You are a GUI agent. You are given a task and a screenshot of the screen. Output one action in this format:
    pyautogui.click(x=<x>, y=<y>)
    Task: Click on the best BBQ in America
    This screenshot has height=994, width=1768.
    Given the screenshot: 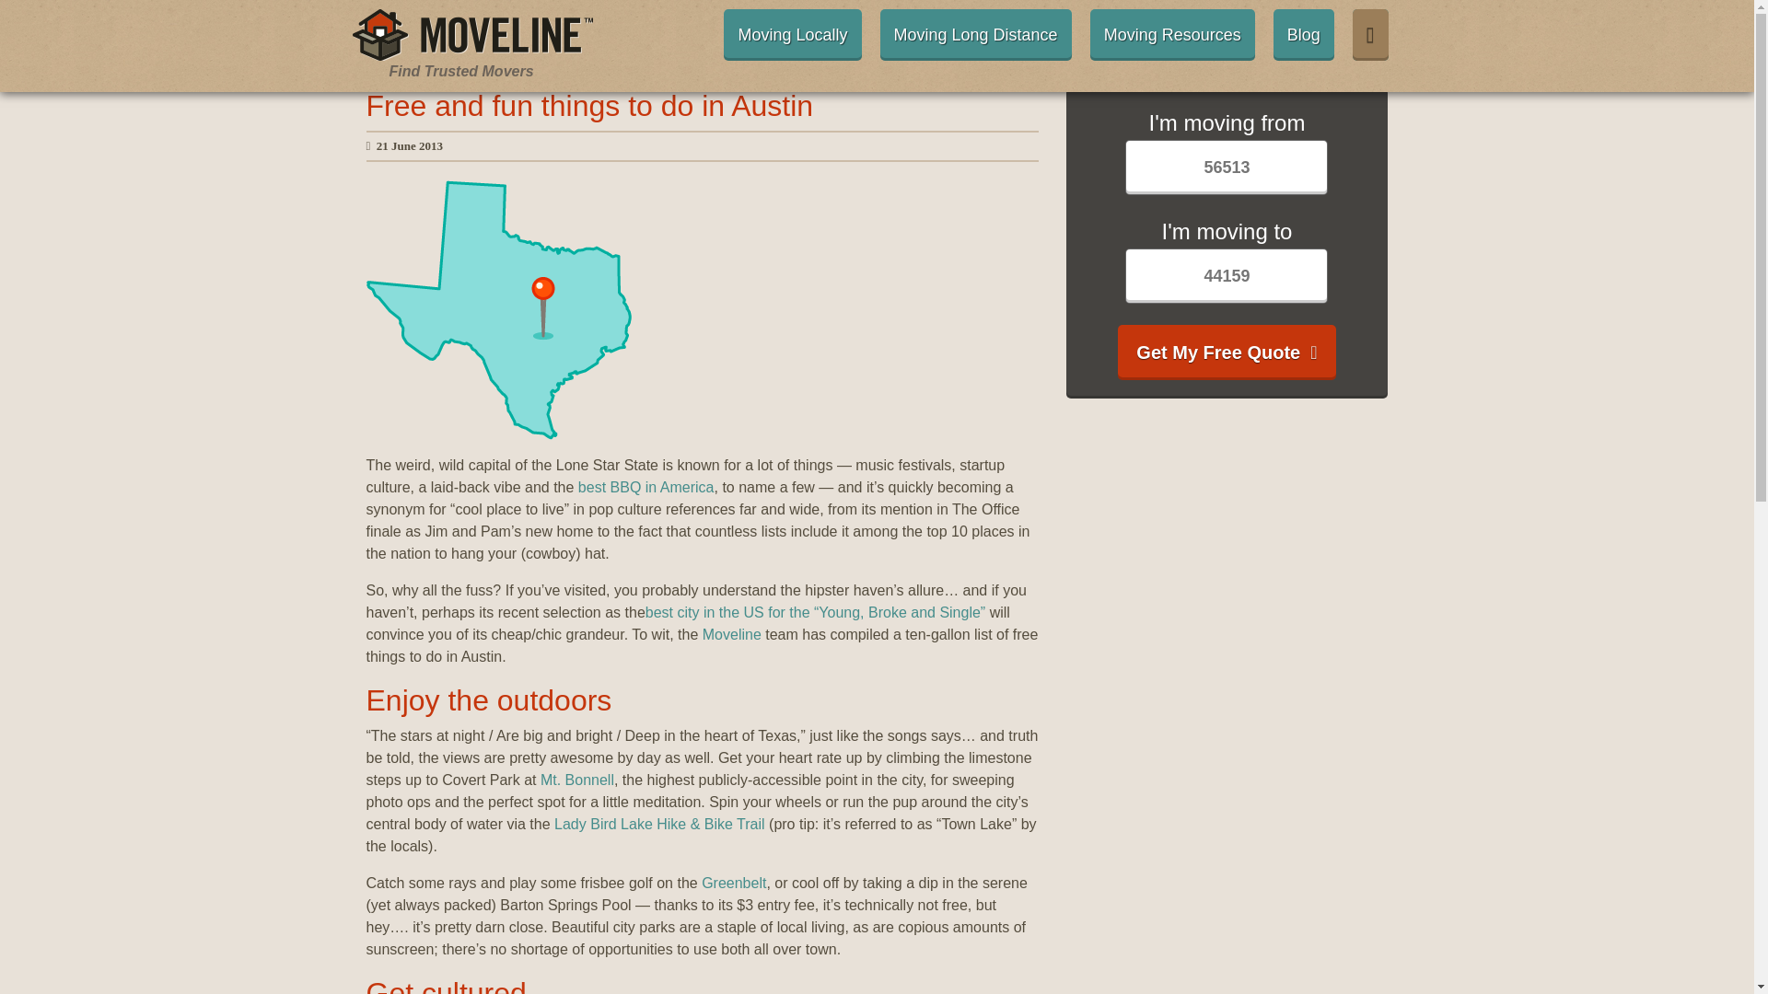 What is the action you would take?
    pyautogui.click(x=646, y=486)
    